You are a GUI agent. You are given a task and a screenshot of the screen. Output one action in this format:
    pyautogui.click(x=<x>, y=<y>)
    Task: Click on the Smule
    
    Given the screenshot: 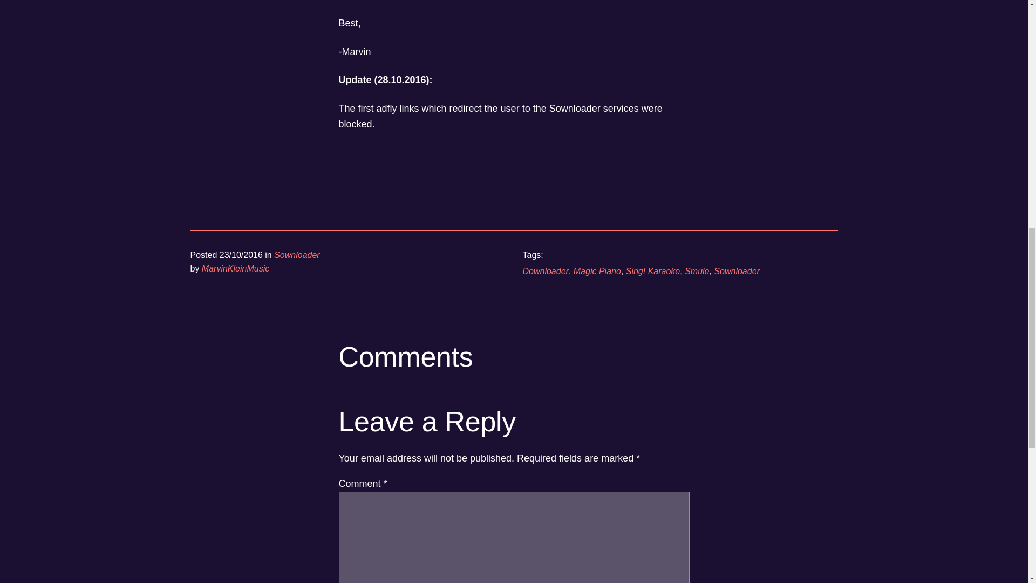 What is the action you would take?
    pyautogui.click(x=697, y=271)
    